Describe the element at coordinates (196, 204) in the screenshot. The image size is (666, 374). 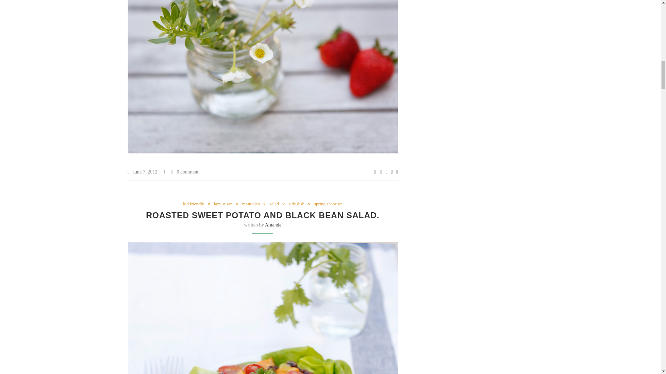
I see `kid friendly` at that location.